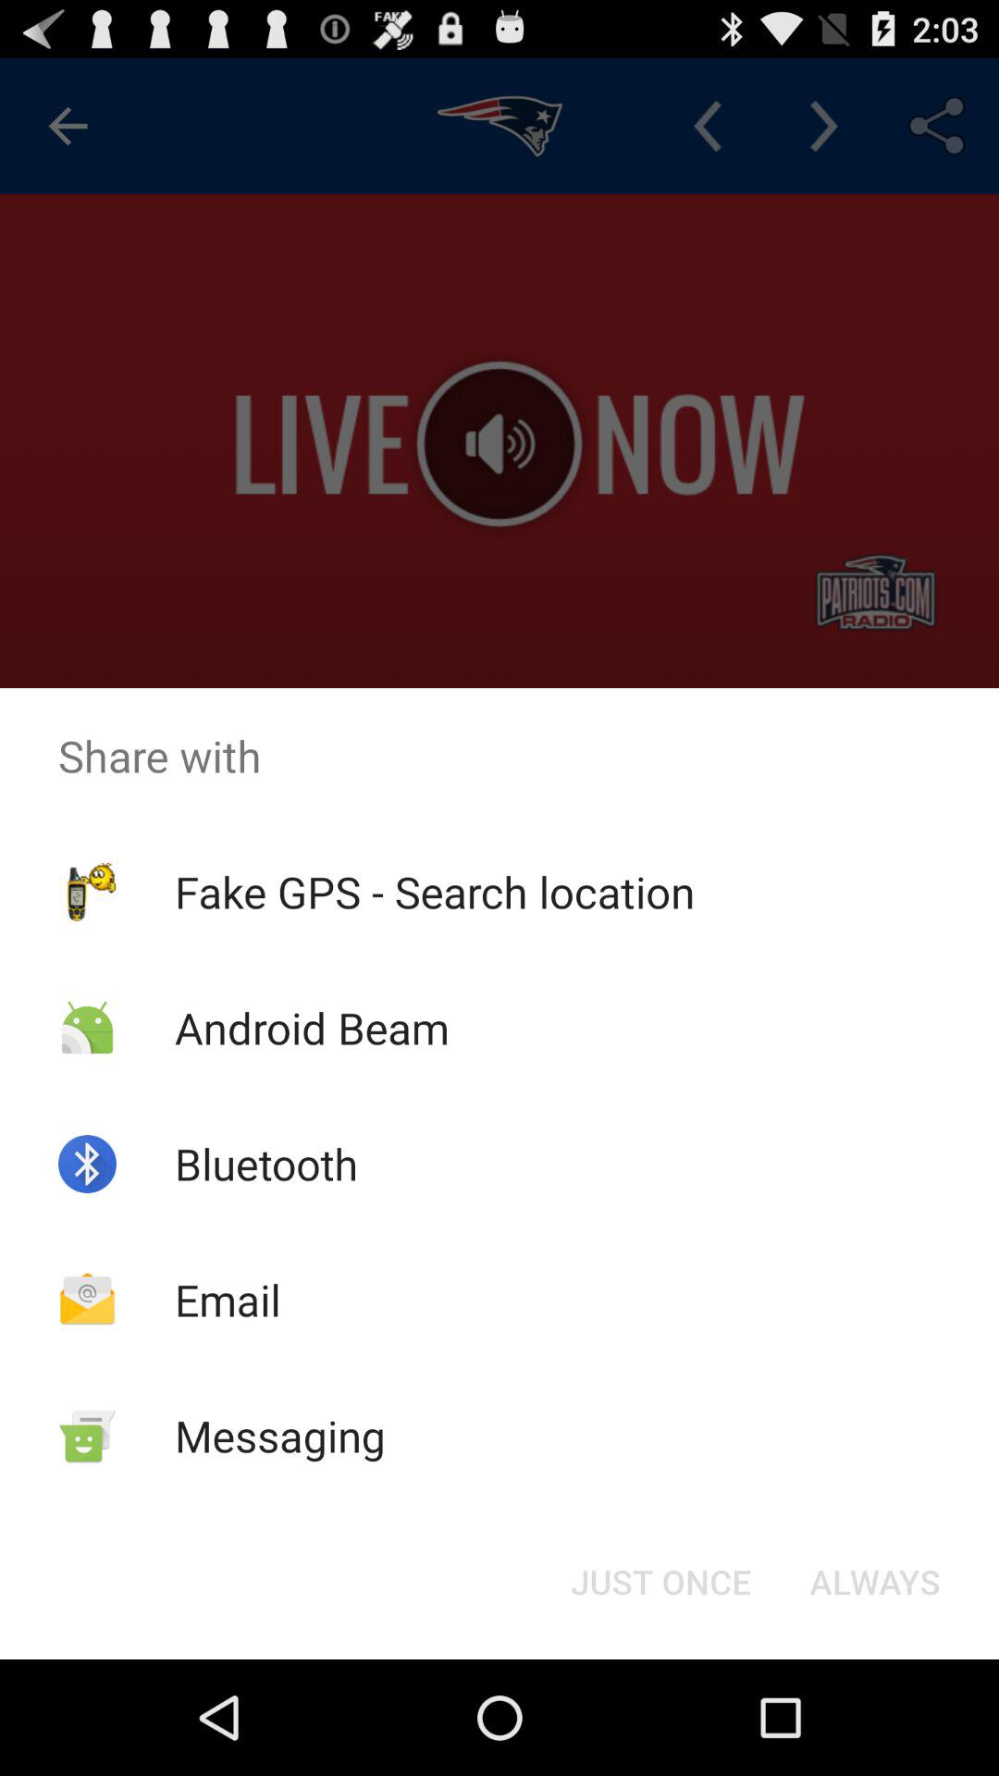 The image size is (999, 1776). What do you see at coordinates (265, 1164) in the screenshot?
I see `turn on bluetooth item` at bounding box center [265, 1164].